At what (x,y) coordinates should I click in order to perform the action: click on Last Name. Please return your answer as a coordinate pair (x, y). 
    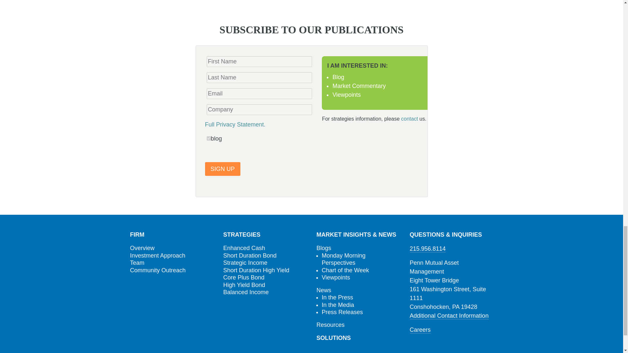
    Looking at the image, I should click on (259, 77).